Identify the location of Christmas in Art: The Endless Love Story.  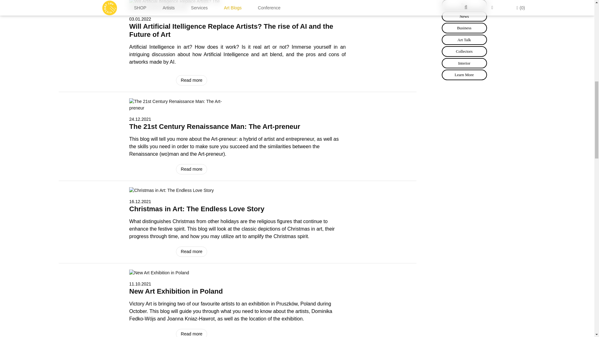
(172, 190).